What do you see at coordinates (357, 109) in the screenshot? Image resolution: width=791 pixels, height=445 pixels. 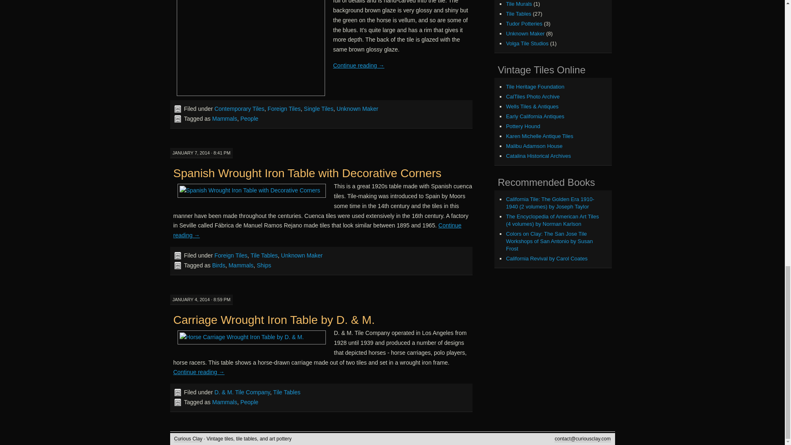 I see `Unknown Maker` at bounding box center [357, 109].